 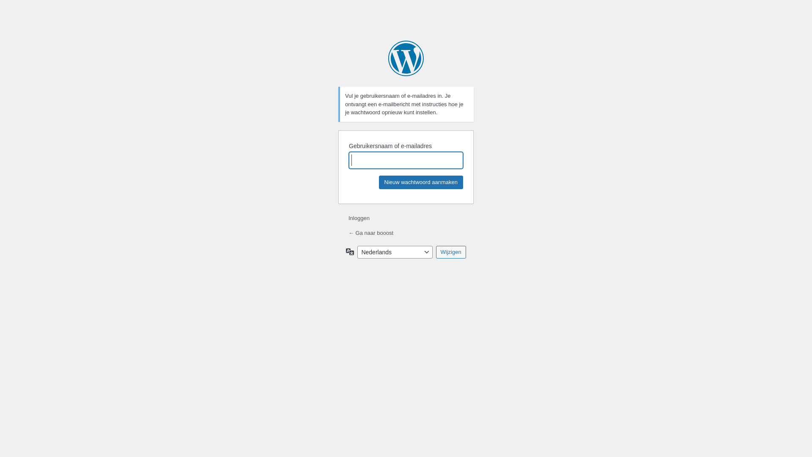 What do you see at coordinates (406, 58) in the screenshot?
I see `Mogelijk gemaakt door WordPress` at bounding box center [406, 58].